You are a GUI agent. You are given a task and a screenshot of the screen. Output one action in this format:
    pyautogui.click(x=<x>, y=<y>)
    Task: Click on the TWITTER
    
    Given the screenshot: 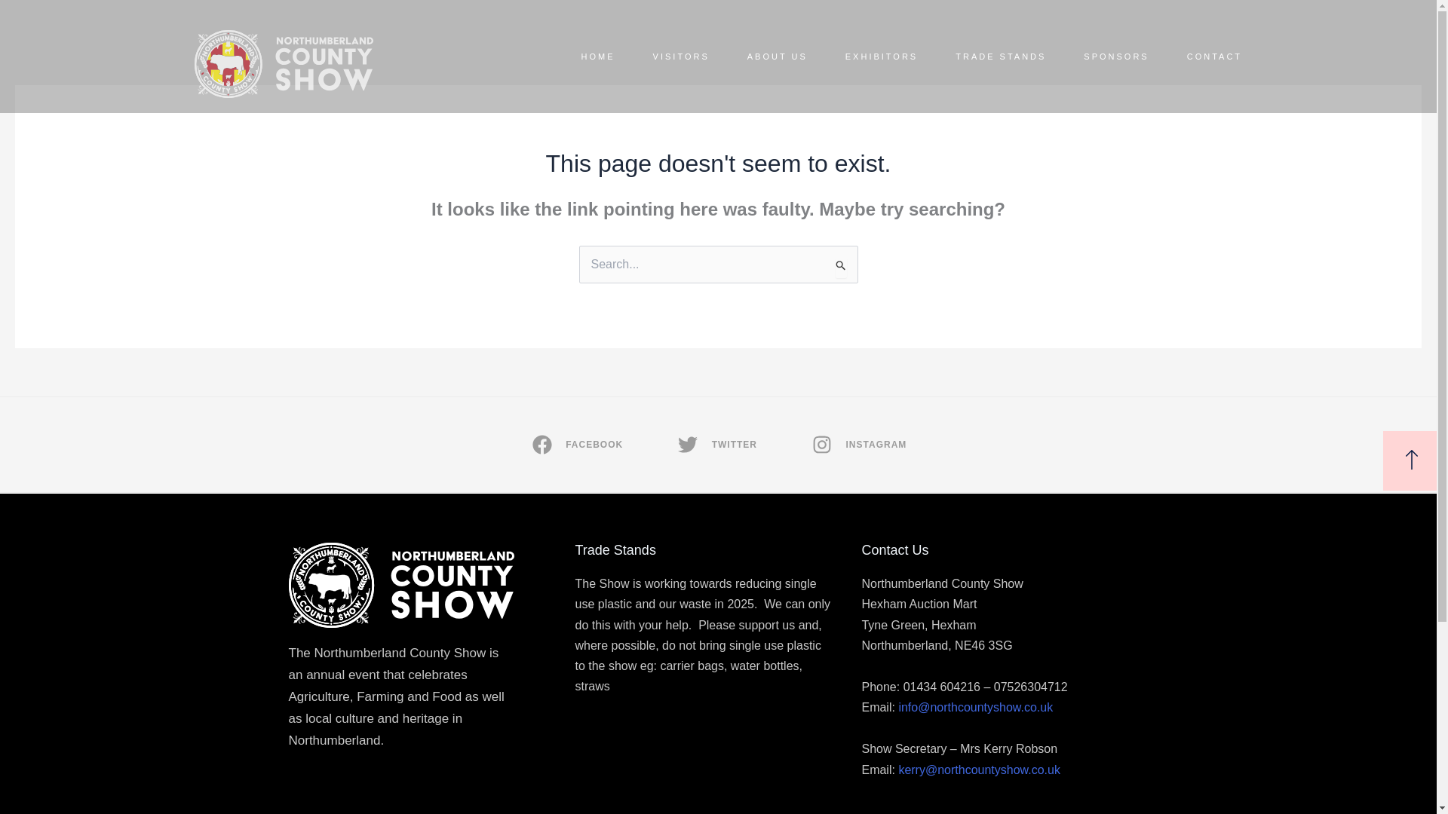 What is the action you would take?
    pyautogui.click(x=716, y=444)
    